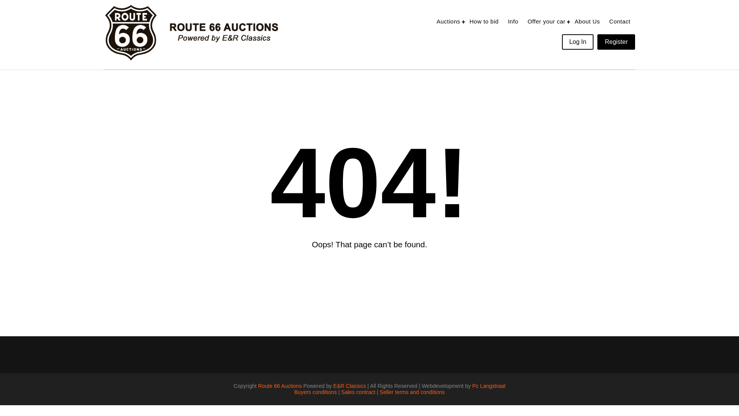  What do you see at coordinates (513, 21) in the screenshot?
I see `Info` at bounding box center [513, 21].